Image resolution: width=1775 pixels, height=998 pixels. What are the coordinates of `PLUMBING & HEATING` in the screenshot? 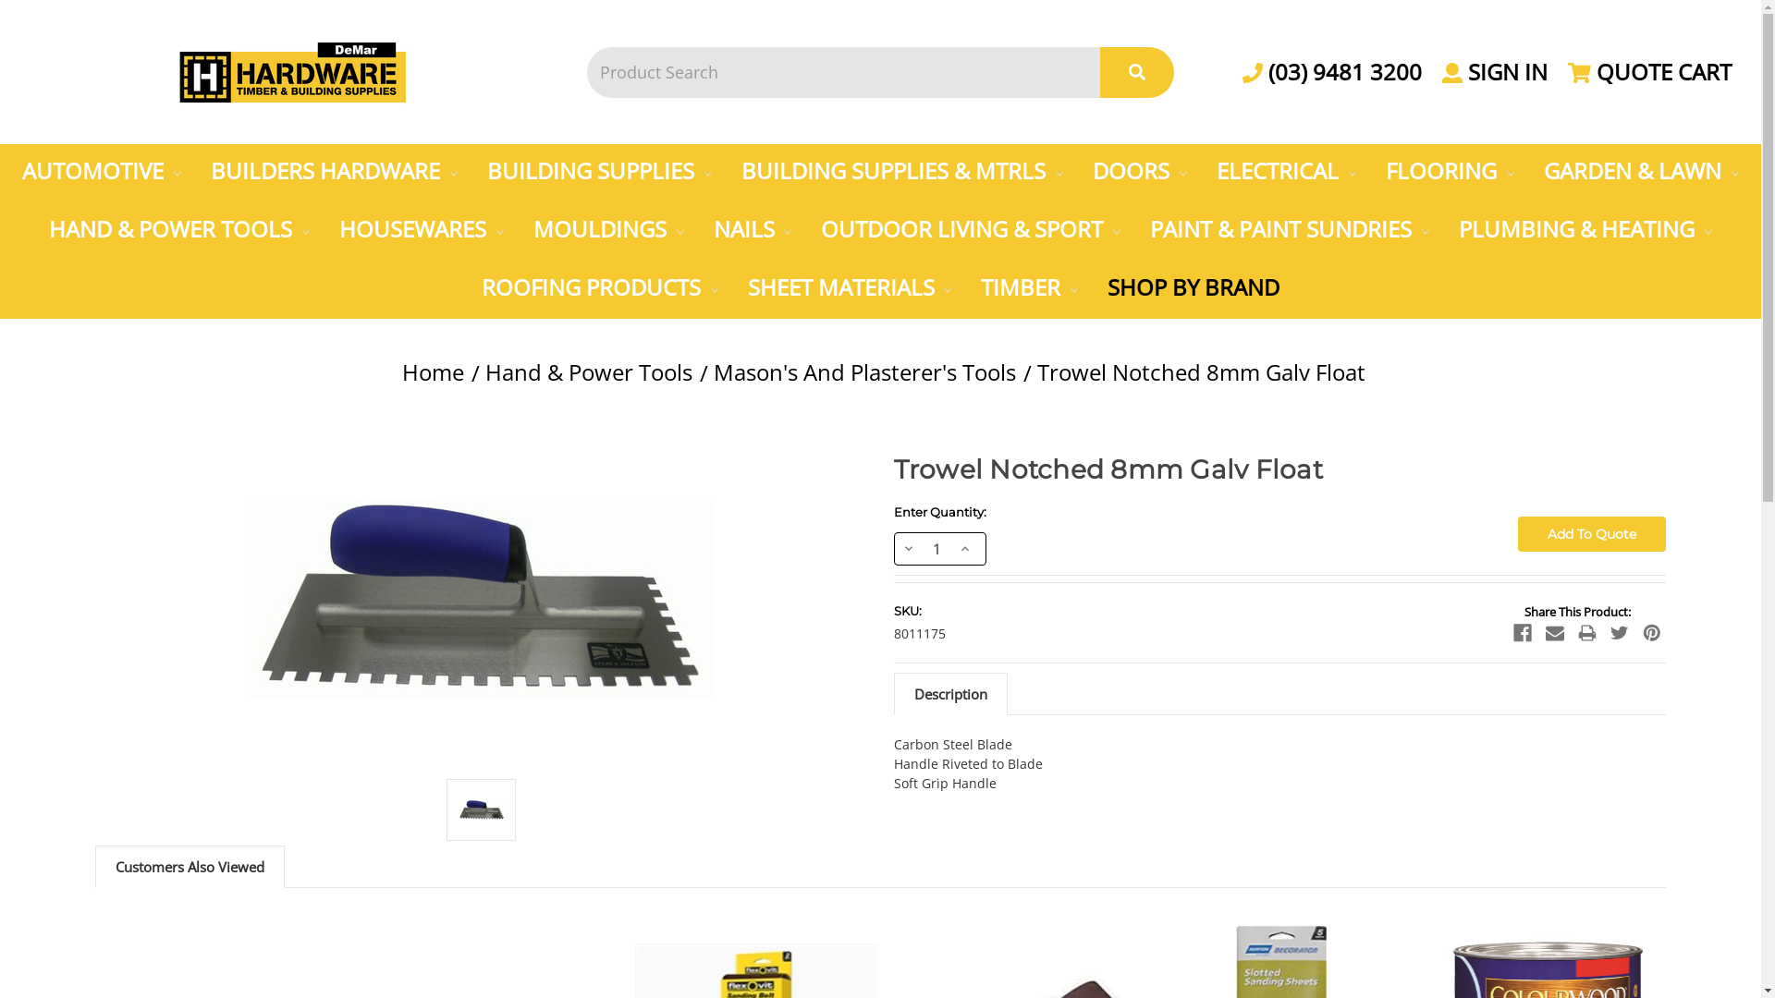 It's located at (1585, 231).